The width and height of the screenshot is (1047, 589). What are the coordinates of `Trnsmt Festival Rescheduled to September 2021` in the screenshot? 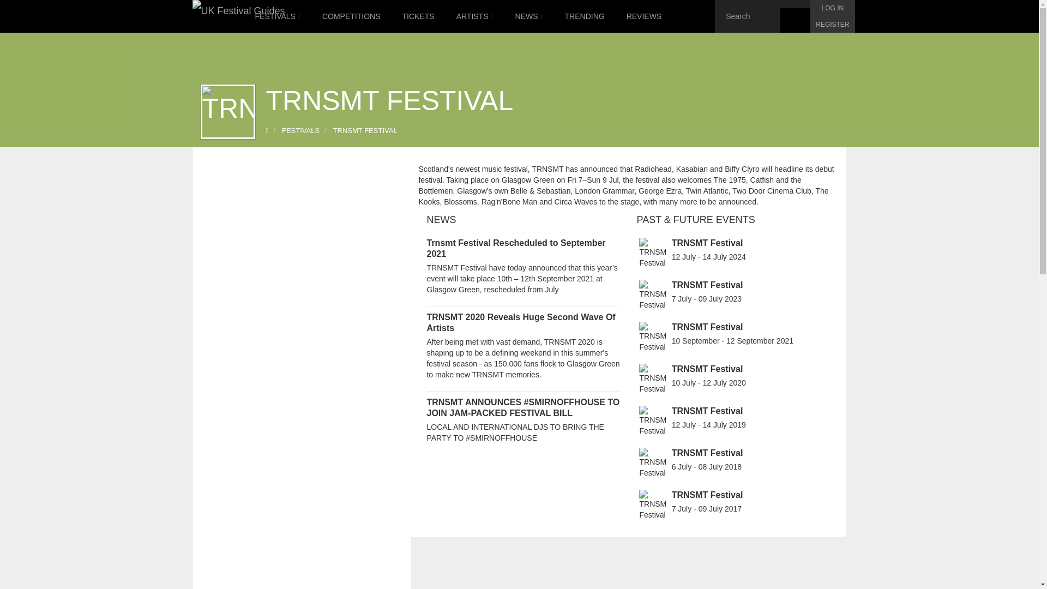 It's located at (515, 249).